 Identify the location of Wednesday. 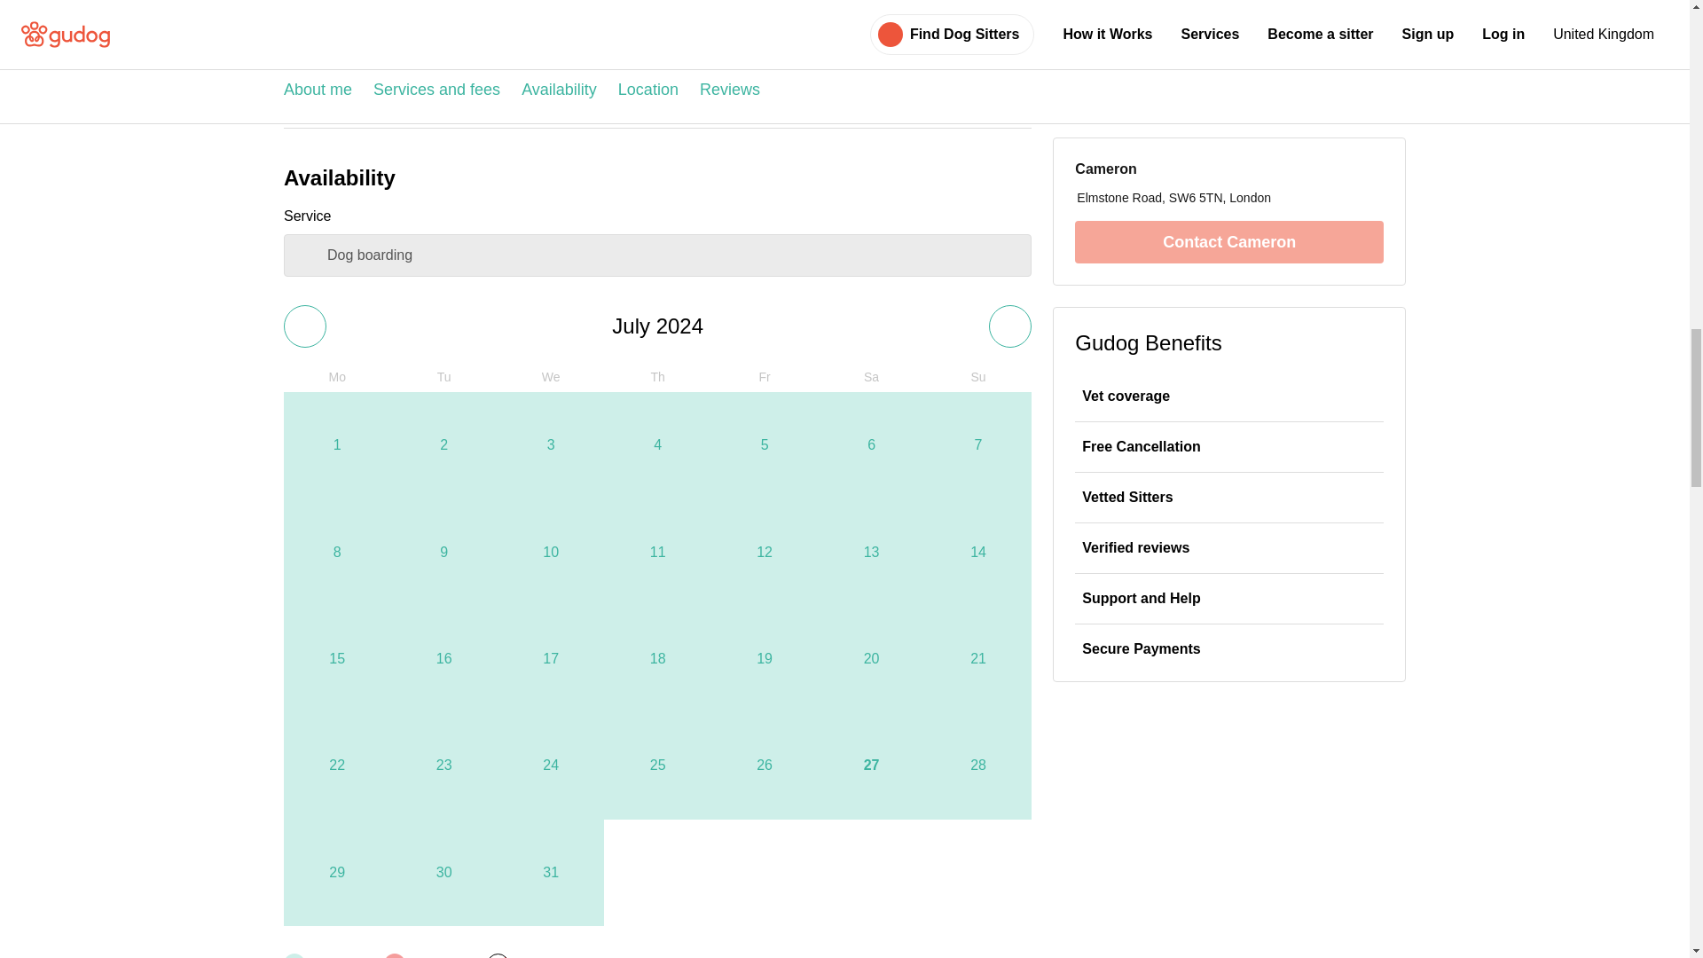
(550, 376).